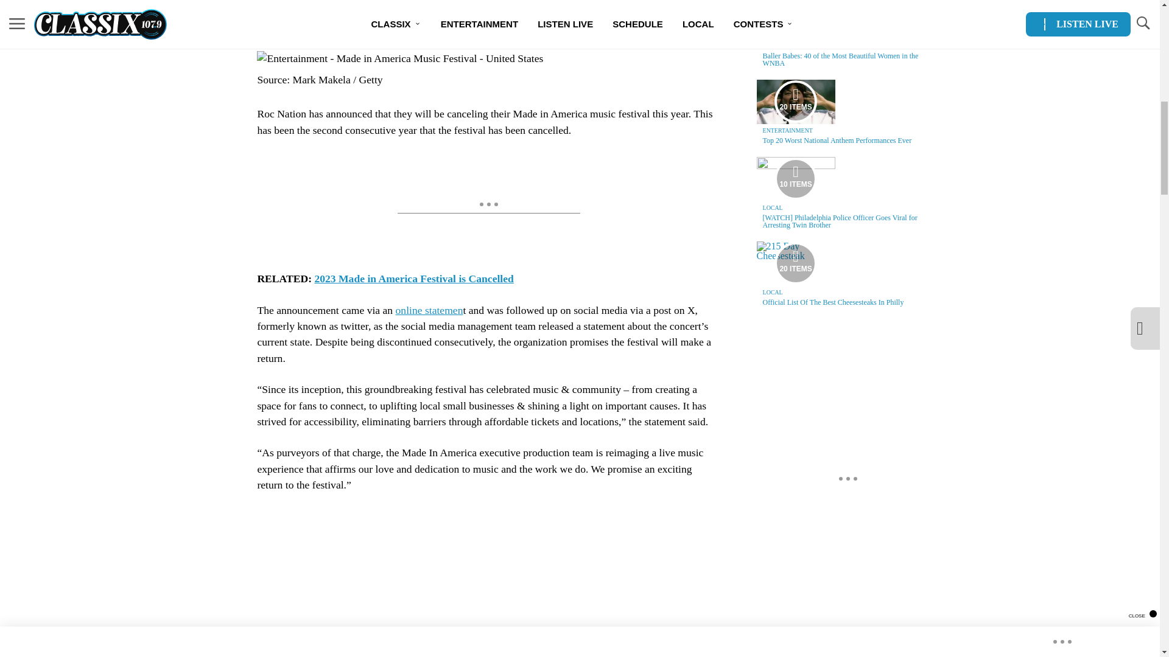 This screenshot has height=657, width=1169. Describe the element at coordinates (788, 46) in the screenshot. I see `ENTERTAINMENT` at that location.